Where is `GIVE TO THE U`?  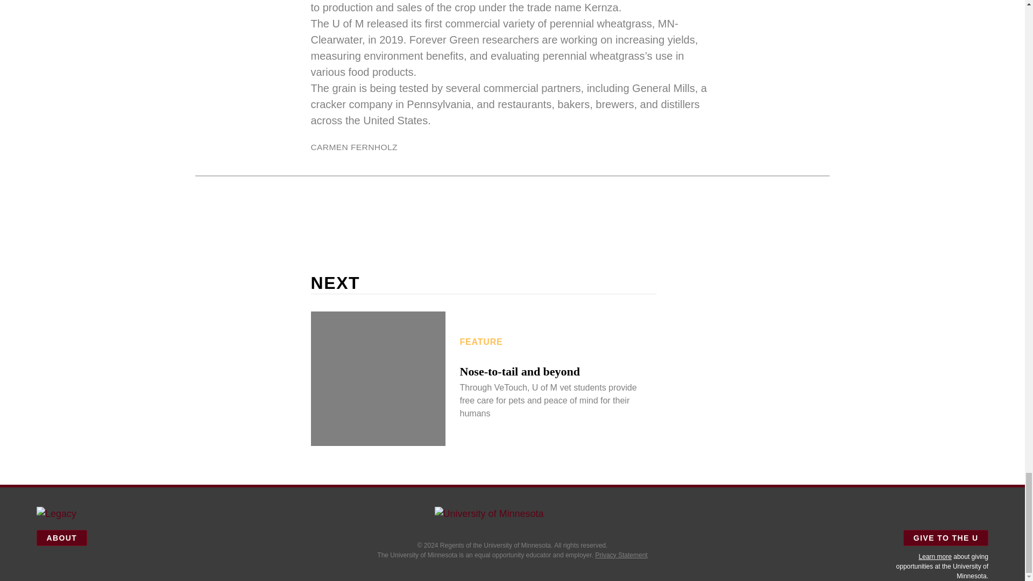 GIVE TO THE U is located at coordinates (946, 538).